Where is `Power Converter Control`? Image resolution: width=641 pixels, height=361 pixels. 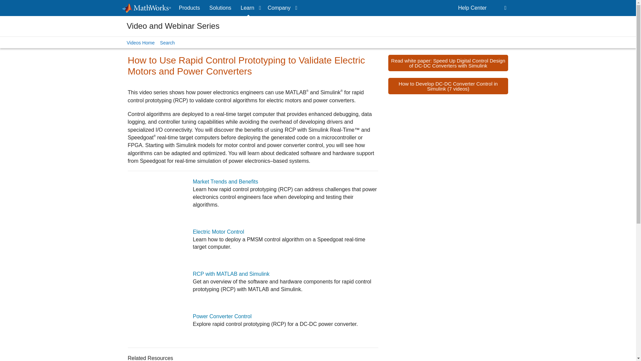 Power Converter Control is located at coordinates (222, 316).